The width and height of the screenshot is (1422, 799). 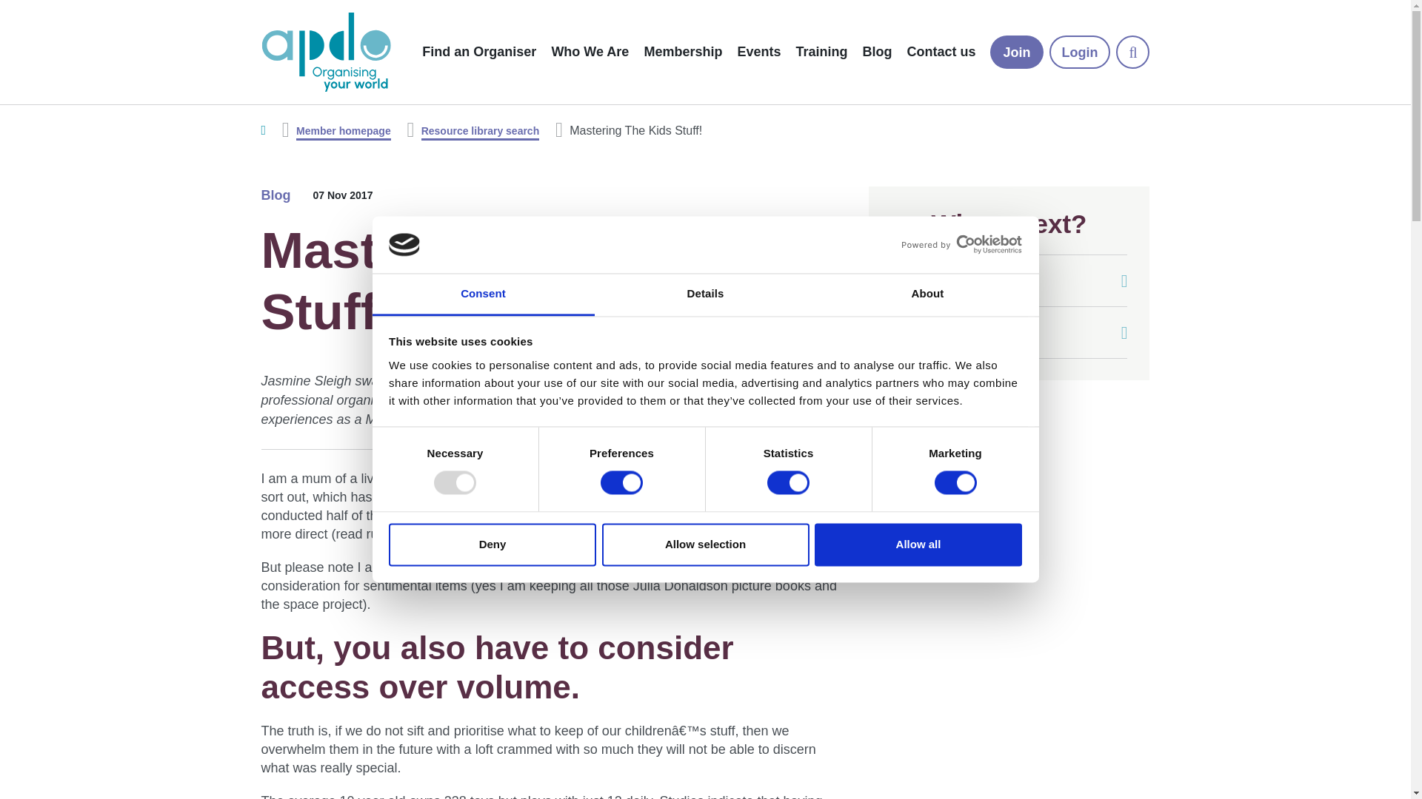 What do you see at coordinates (492, 545) in the screenshot?
I see `Deny` at bounding box center [492, 545].